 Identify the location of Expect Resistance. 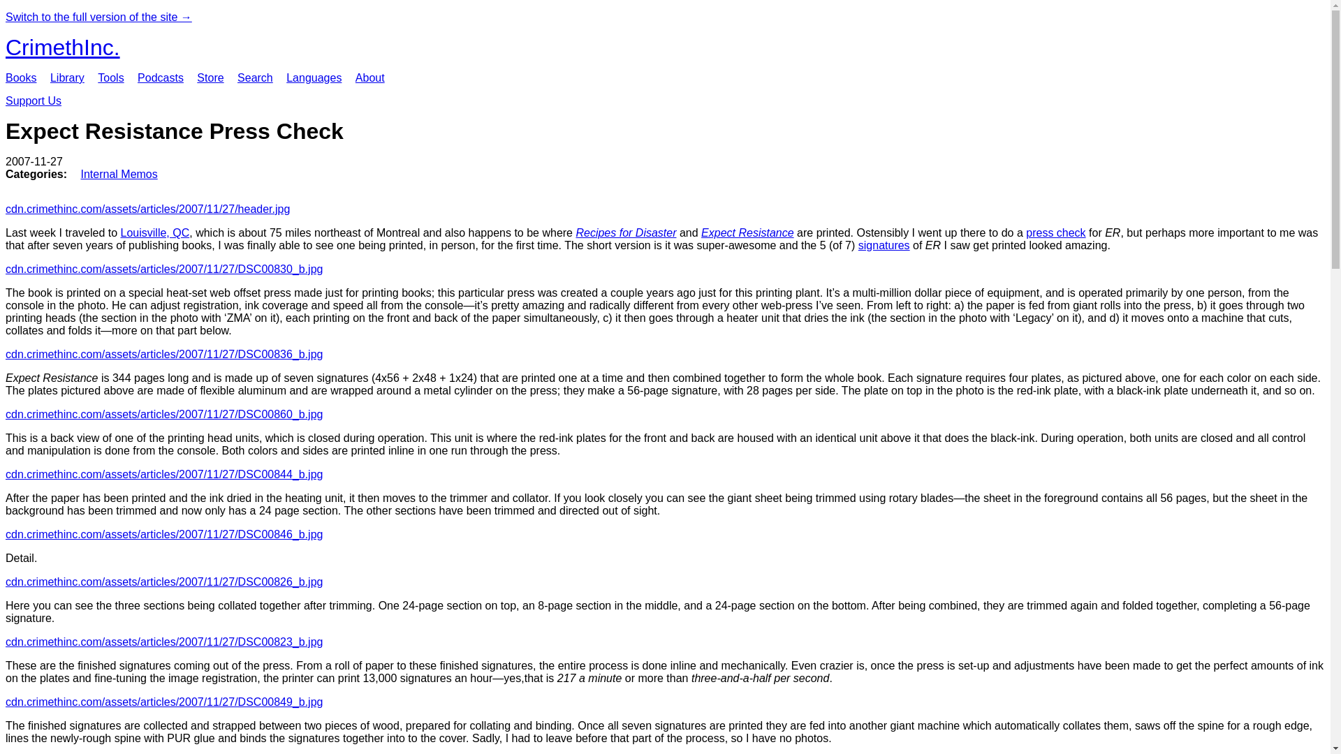
(747, 233).